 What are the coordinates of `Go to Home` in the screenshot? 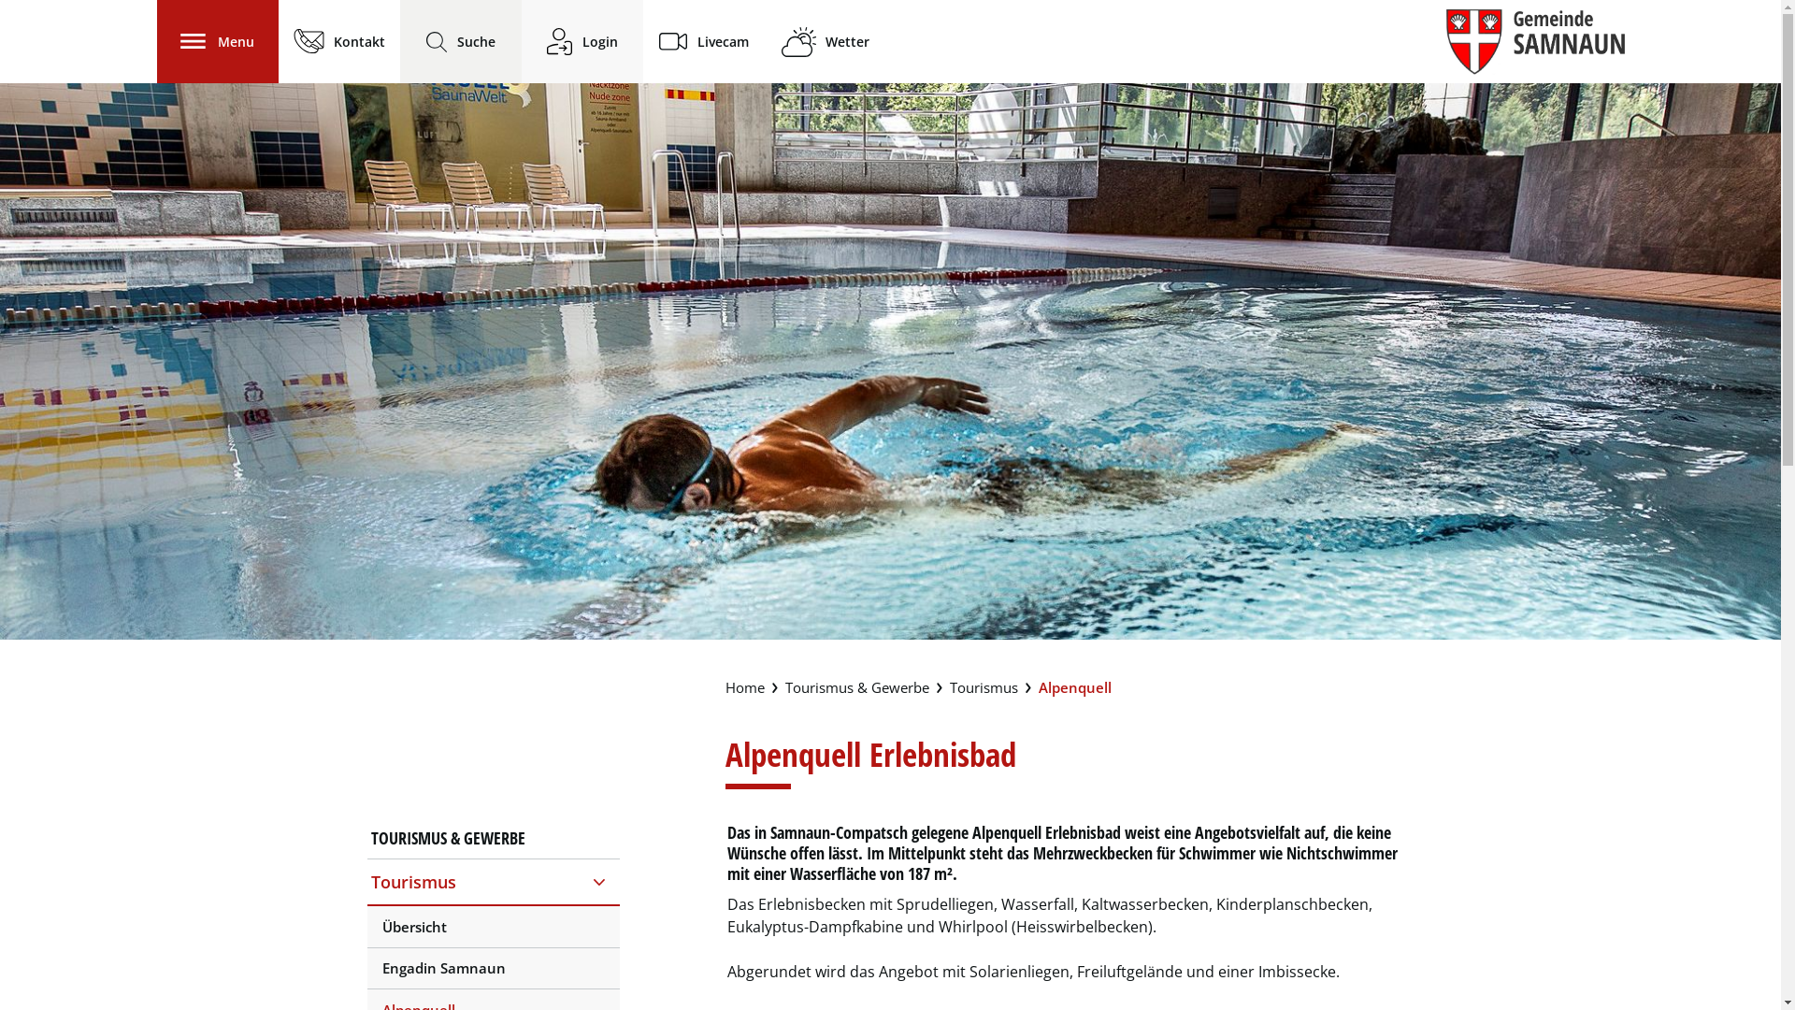 It's located at (745, 688).